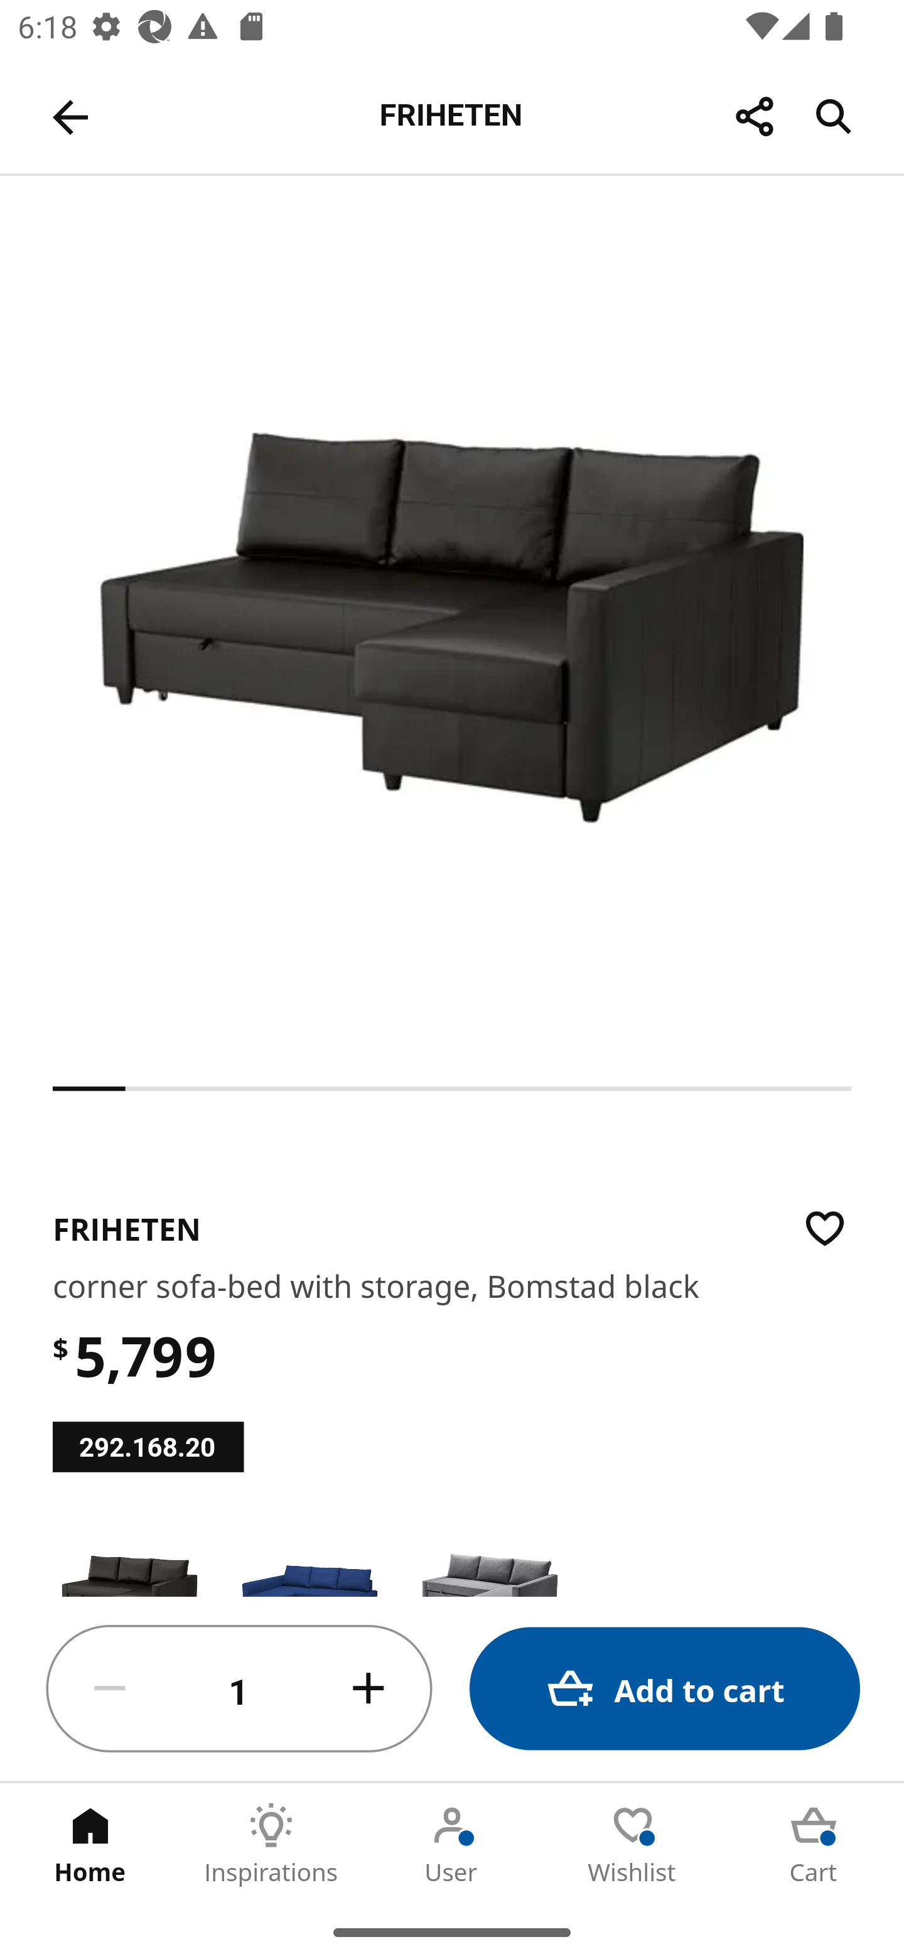 This screenshot has height=1959, width=904. Describe the element at coordinates (633, 1844) in the screenshot. I see `Wishlist
Tab 4 of 5` at that location.